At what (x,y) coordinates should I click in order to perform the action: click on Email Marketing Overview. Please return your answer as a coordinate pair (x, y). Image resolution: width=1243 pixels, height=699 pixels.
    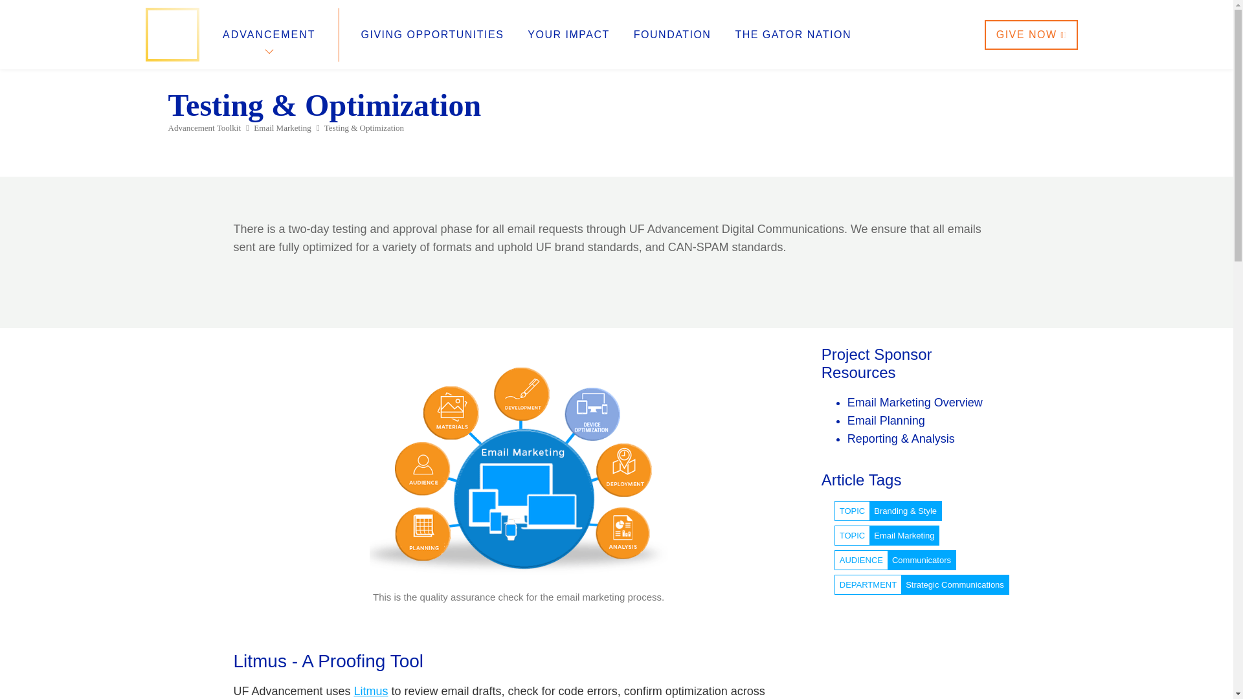
    Looking at the image, I should click on (915, 403).